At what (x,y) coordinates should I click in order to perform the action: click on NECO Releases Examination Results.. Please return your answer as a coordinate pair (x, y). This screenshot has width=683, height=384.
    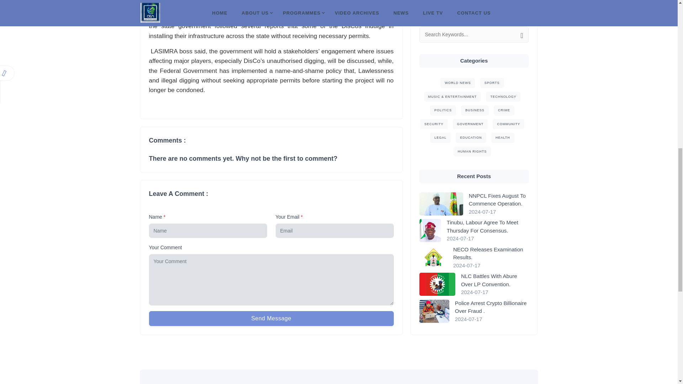
    Looking at the image, I should click on (491, 76).